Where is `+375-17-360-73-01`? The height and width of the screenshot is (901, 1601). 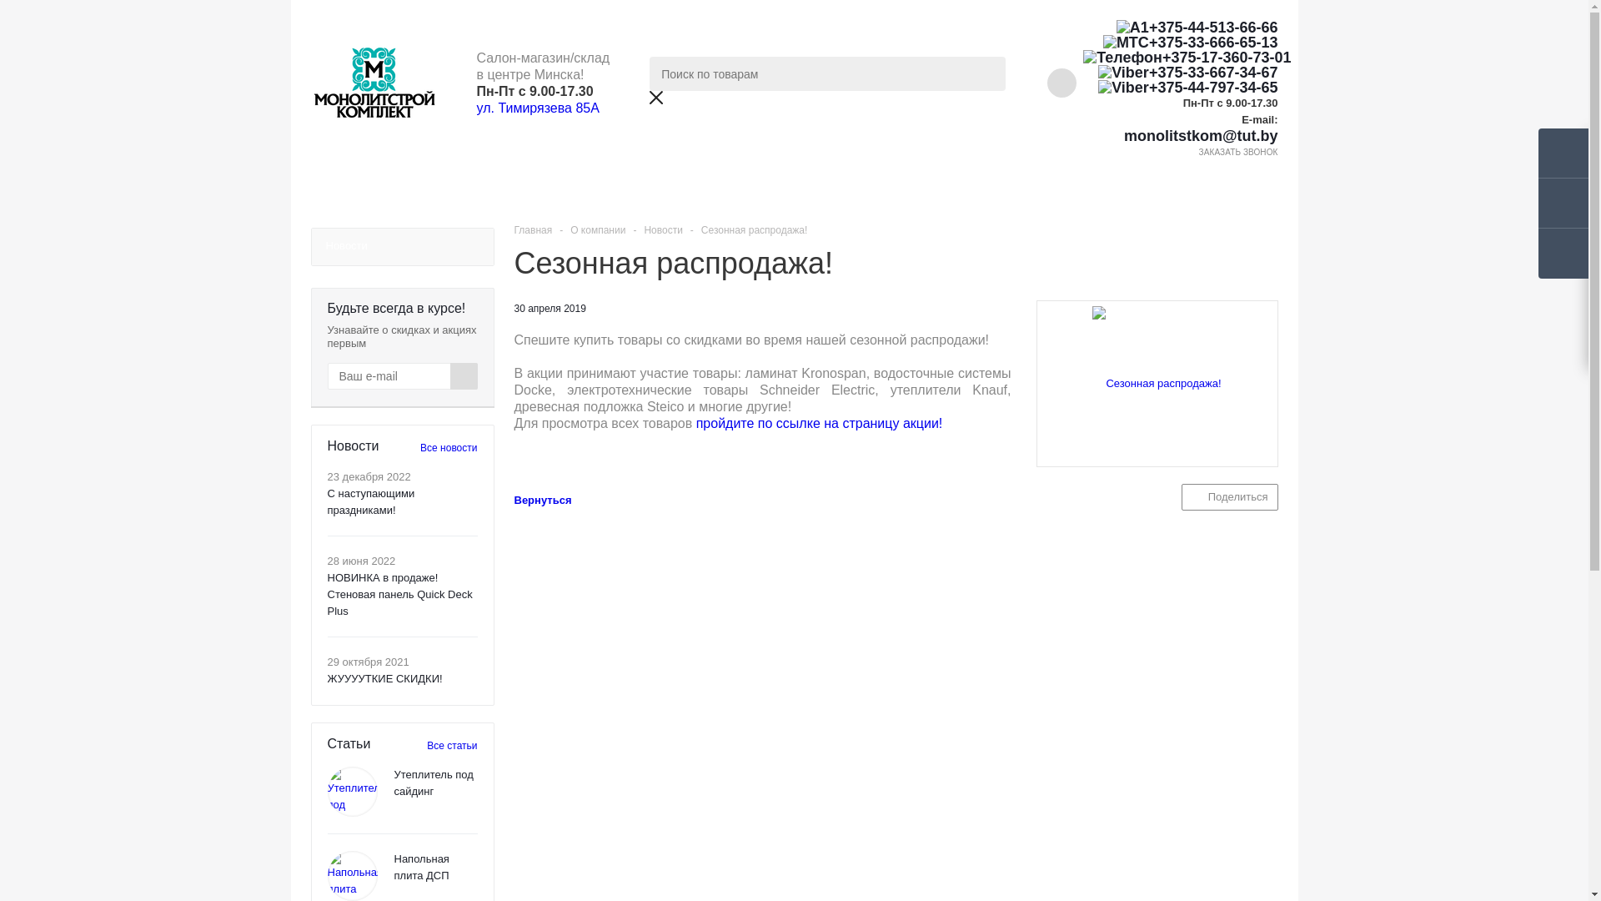 +375-17-360-73-01 is located at coordinates (1181, 57).